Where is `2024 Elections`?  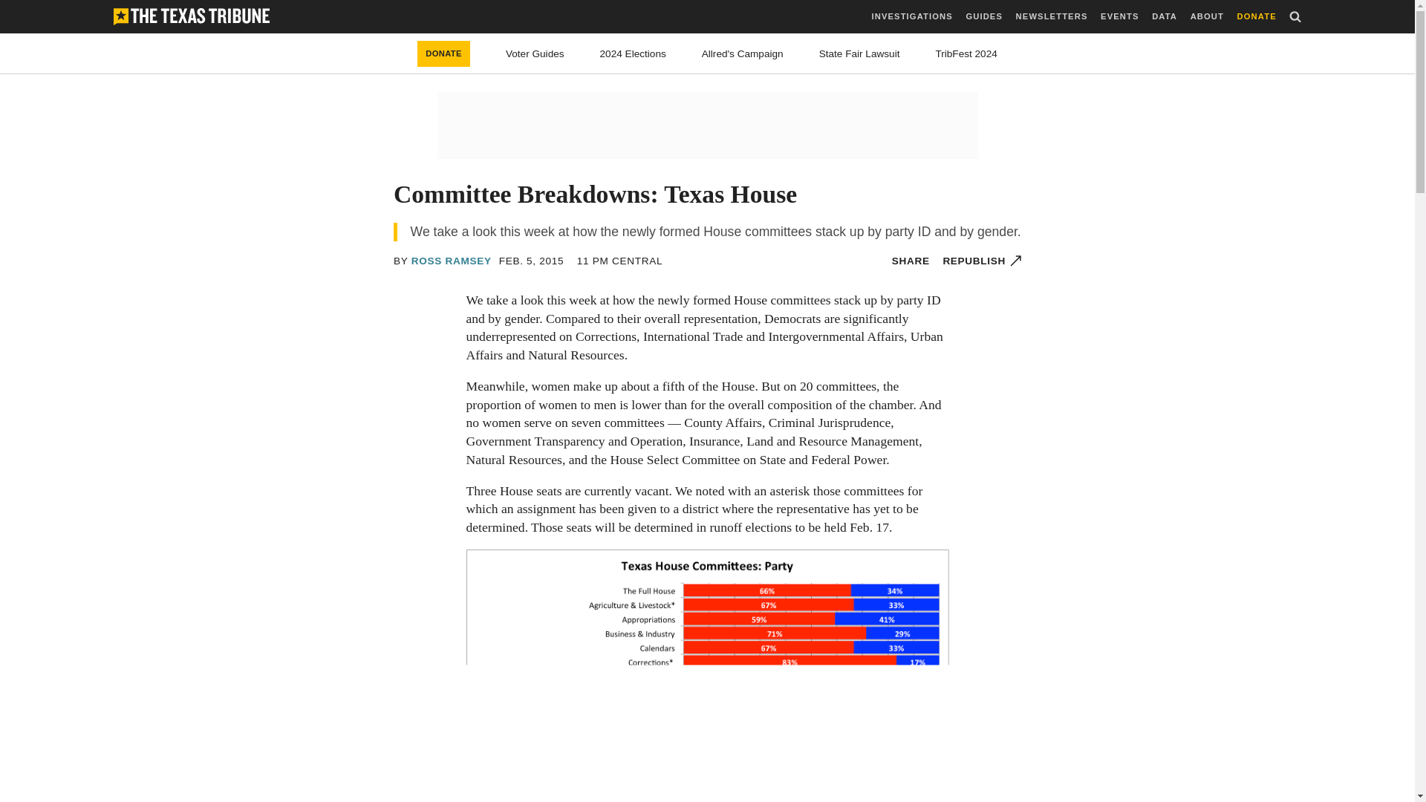
2024 Elections is located at coordinates (633, 53).